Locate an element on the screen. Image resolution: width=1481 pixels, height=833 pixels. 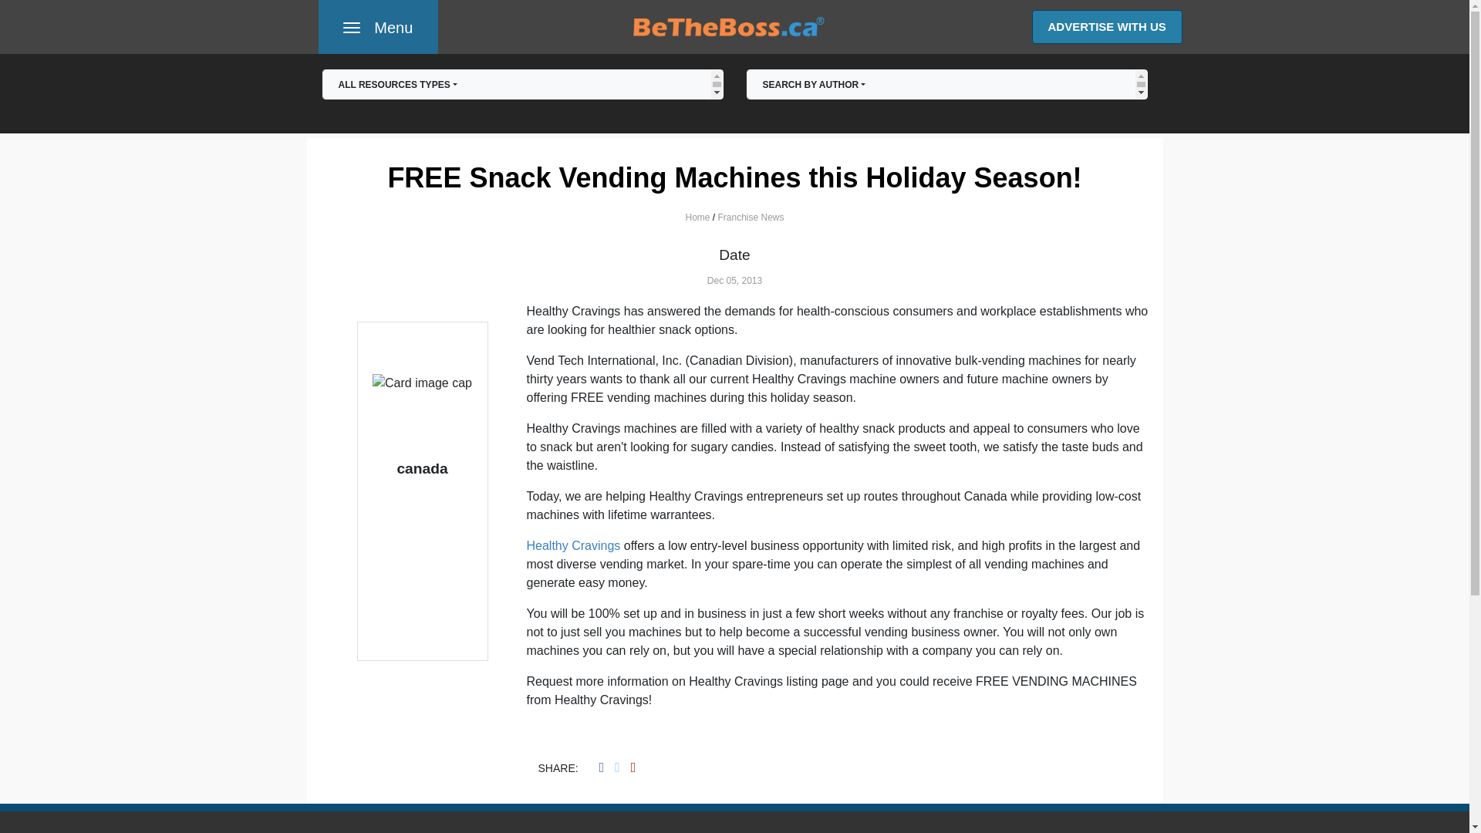
ADVERTISE WITH US is located at coordinates (377, 27).